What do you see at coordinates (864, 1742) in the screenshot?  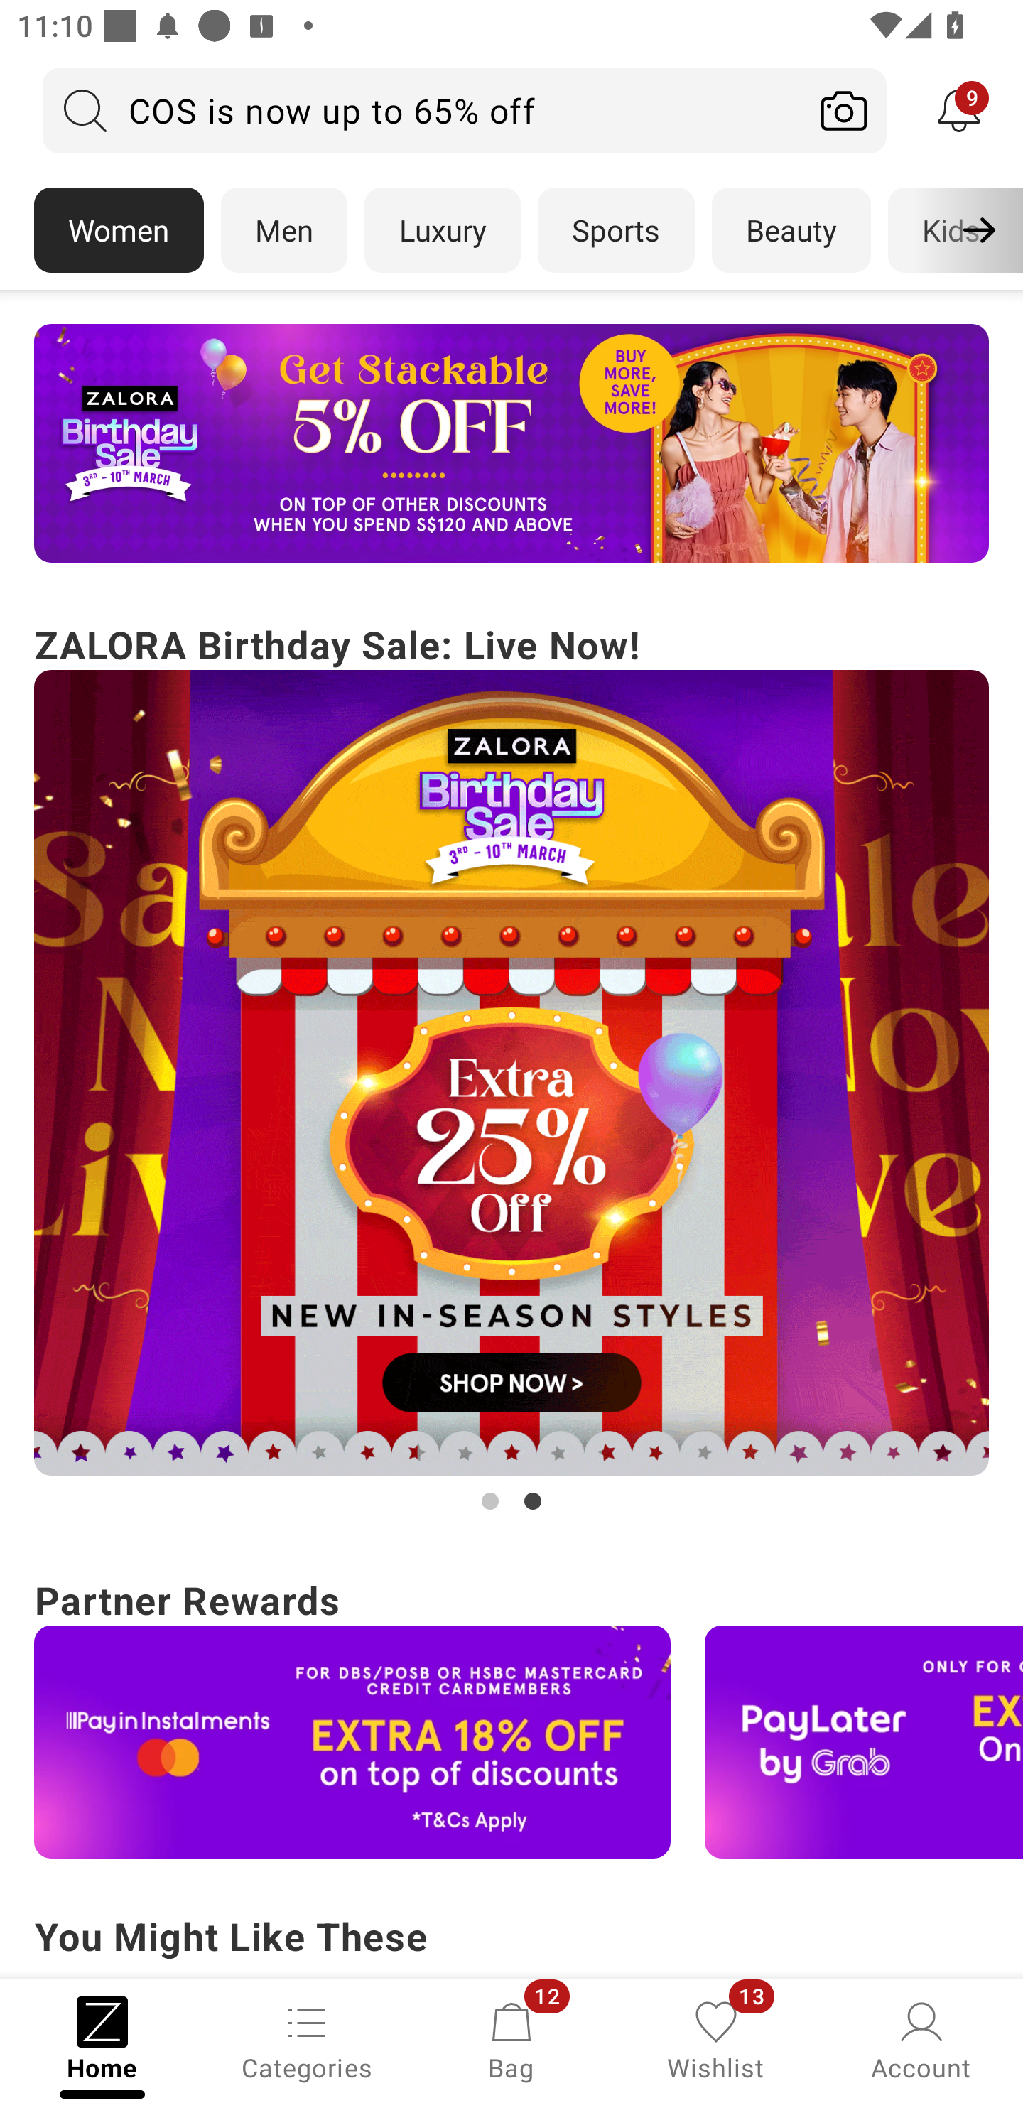 I see `Campaign banner` at bounding box center [864, 1742].